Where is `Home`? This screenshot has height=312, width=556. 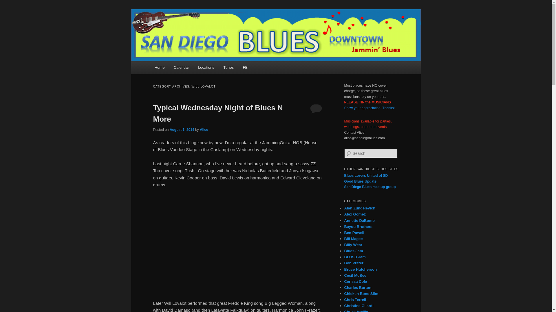
Home is located at coordinates (159, 67).